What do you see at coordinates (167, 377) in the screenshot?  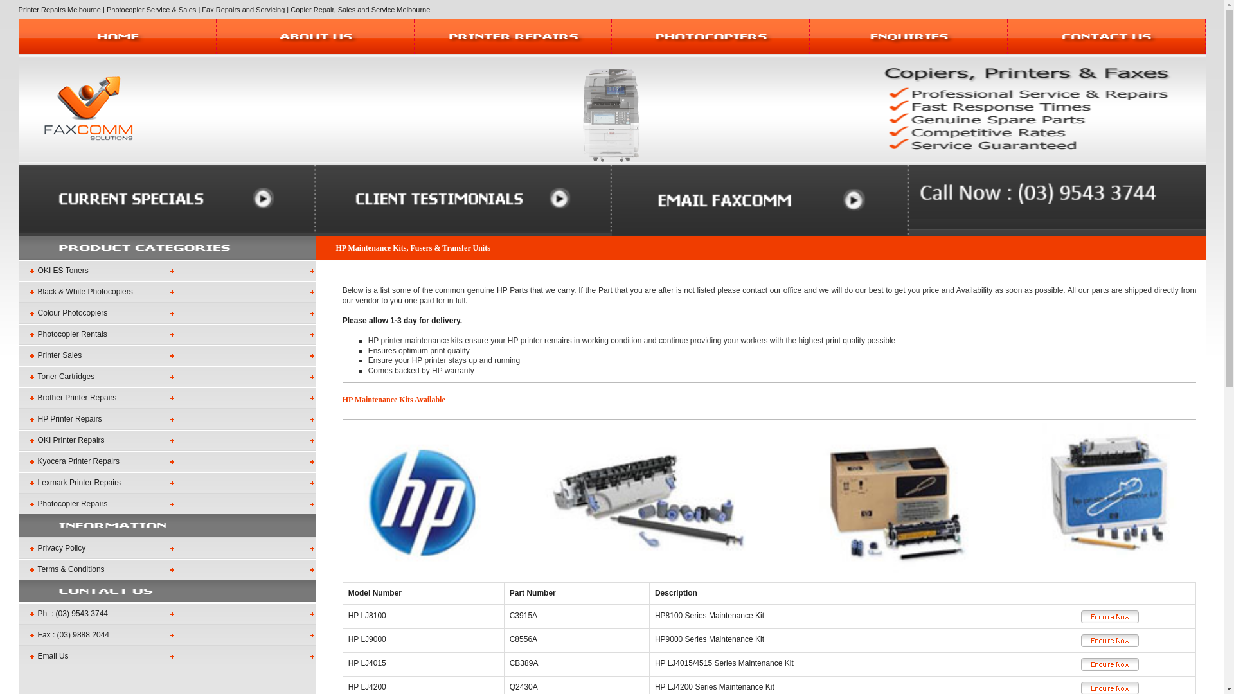 I see `Toner Cartridges` at bounding box center [167, 377].